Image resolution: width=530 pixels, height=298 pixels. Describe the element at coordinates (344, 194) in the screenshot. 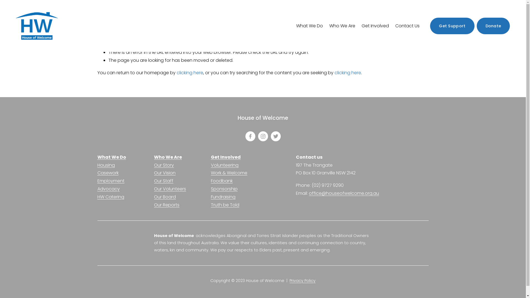

I see `office@houseofwelcome.org.au` at that location.